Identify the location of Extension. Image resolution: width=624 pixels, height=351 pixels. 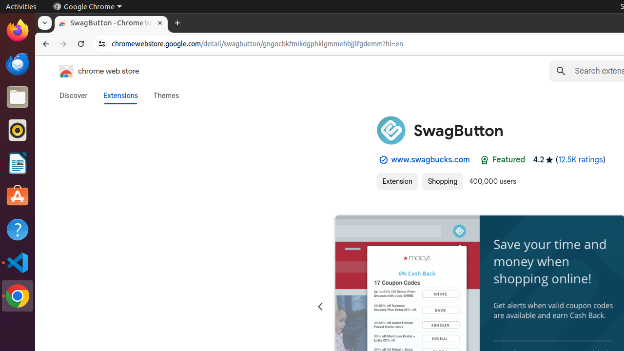
(397, 181).